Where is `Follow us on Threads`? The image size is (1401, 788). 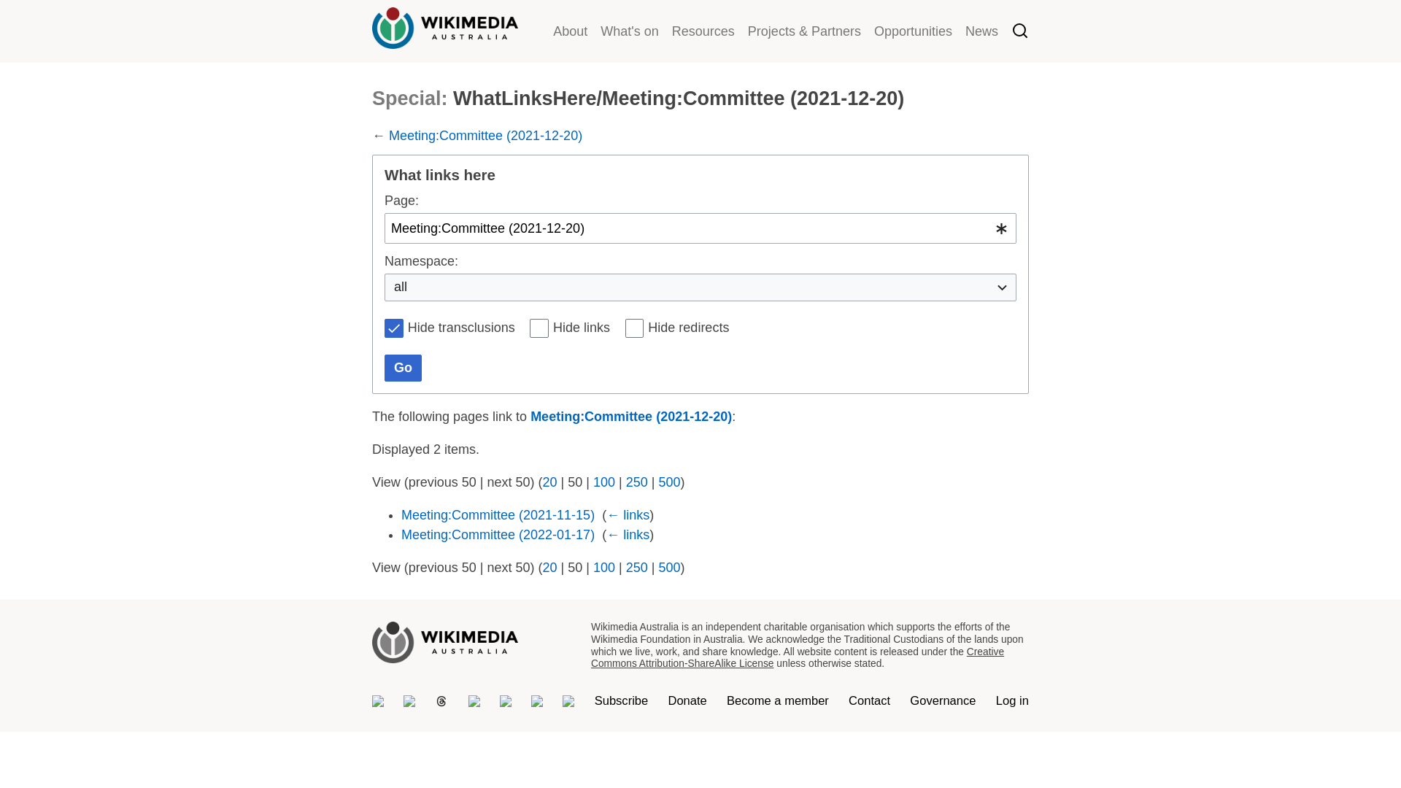
Follow us on Threads is located at coordinates (441, 701).